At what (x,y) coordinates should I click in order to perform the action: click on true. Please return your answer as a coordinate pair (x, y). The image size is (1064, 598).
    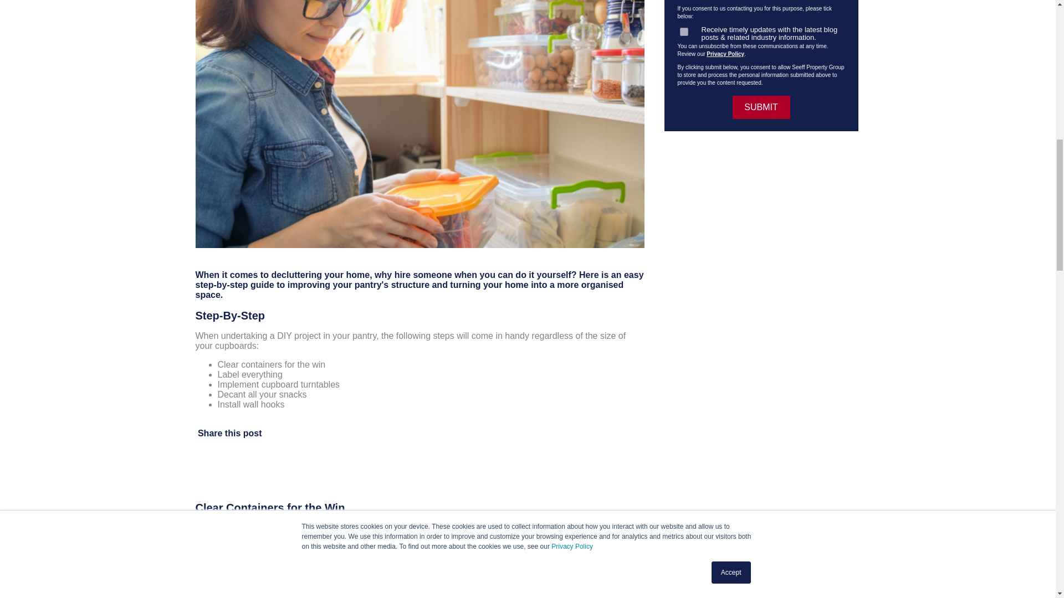
    Looking at the image, I should click on (683, 31).